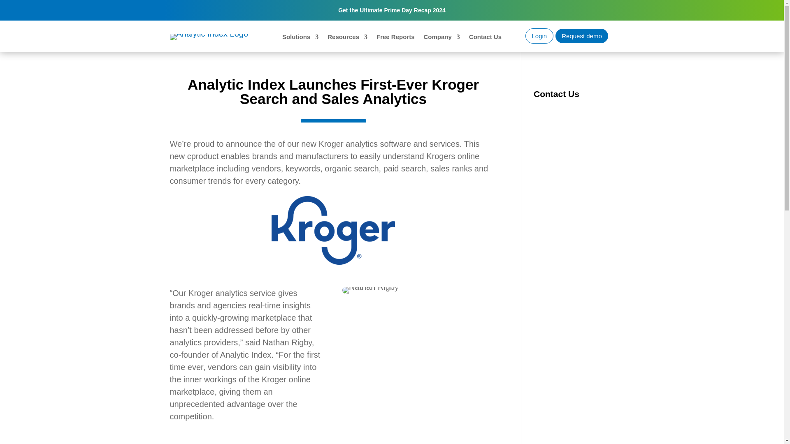 The image size is (790, 444). I want to click on Solutions, so click(300, 39).